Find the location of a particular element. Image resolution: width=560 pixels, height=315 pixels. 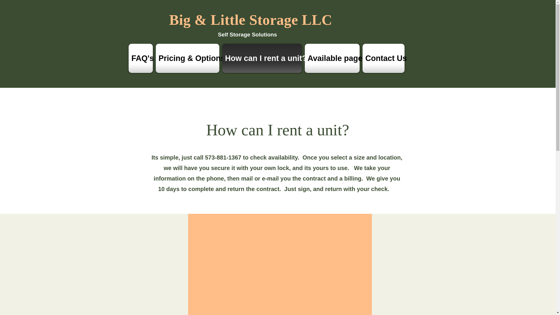

FAQ's is located at coordinates (141, 58).